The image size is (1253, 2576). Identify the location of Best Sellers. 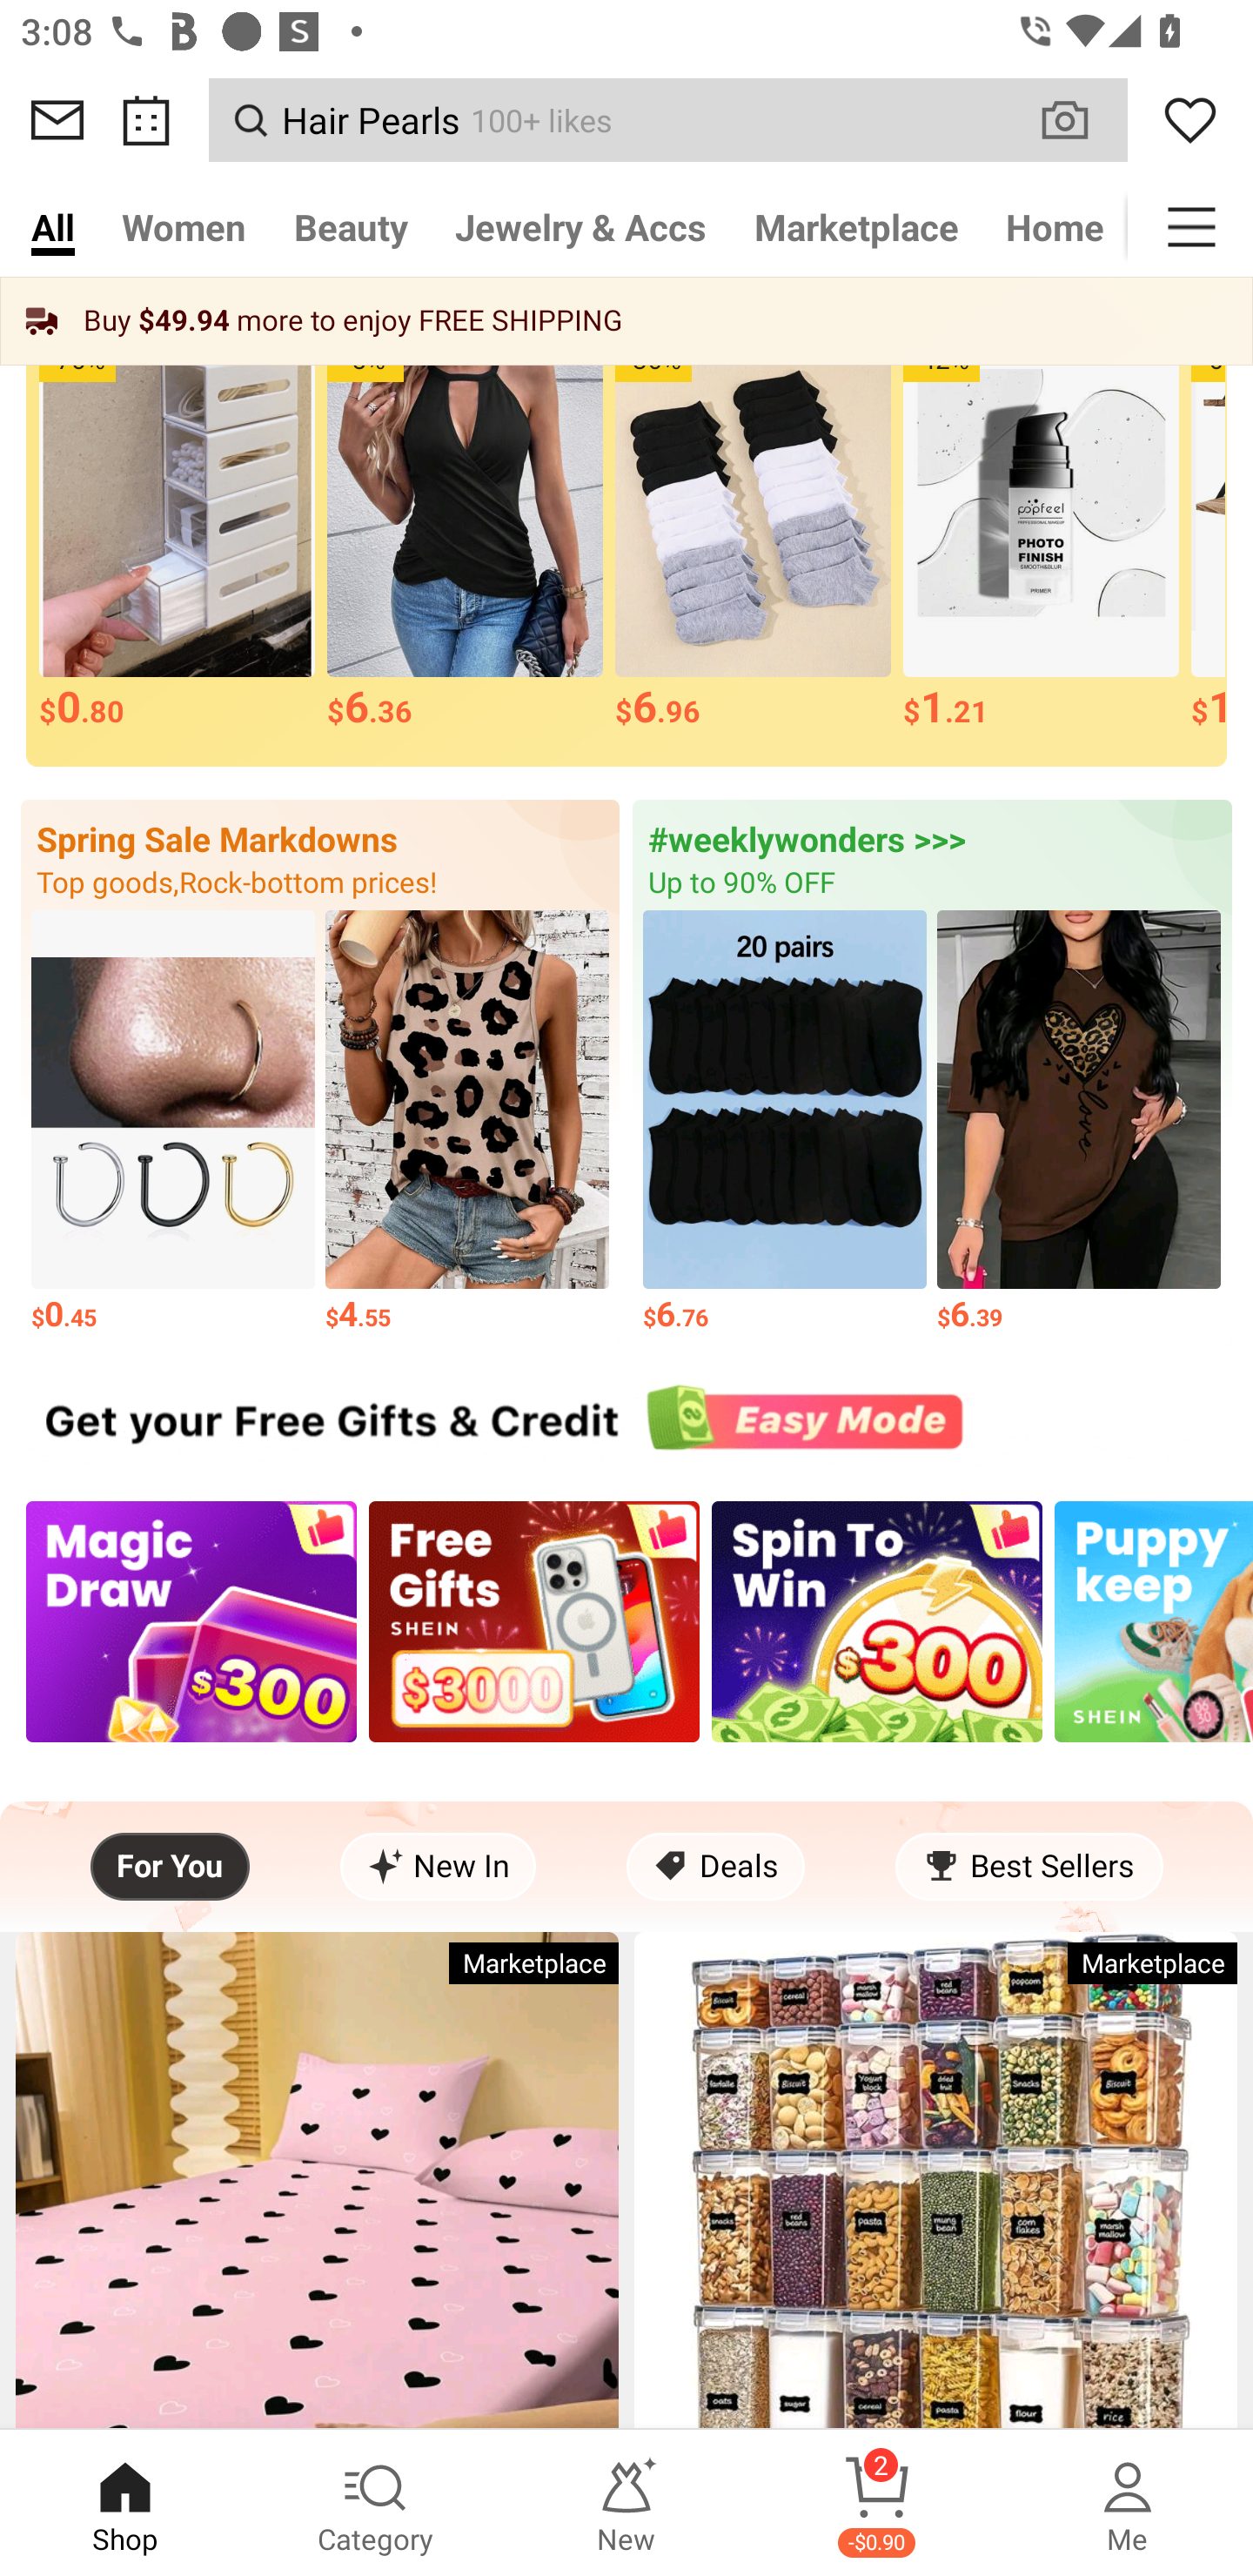
(1029, 1866).